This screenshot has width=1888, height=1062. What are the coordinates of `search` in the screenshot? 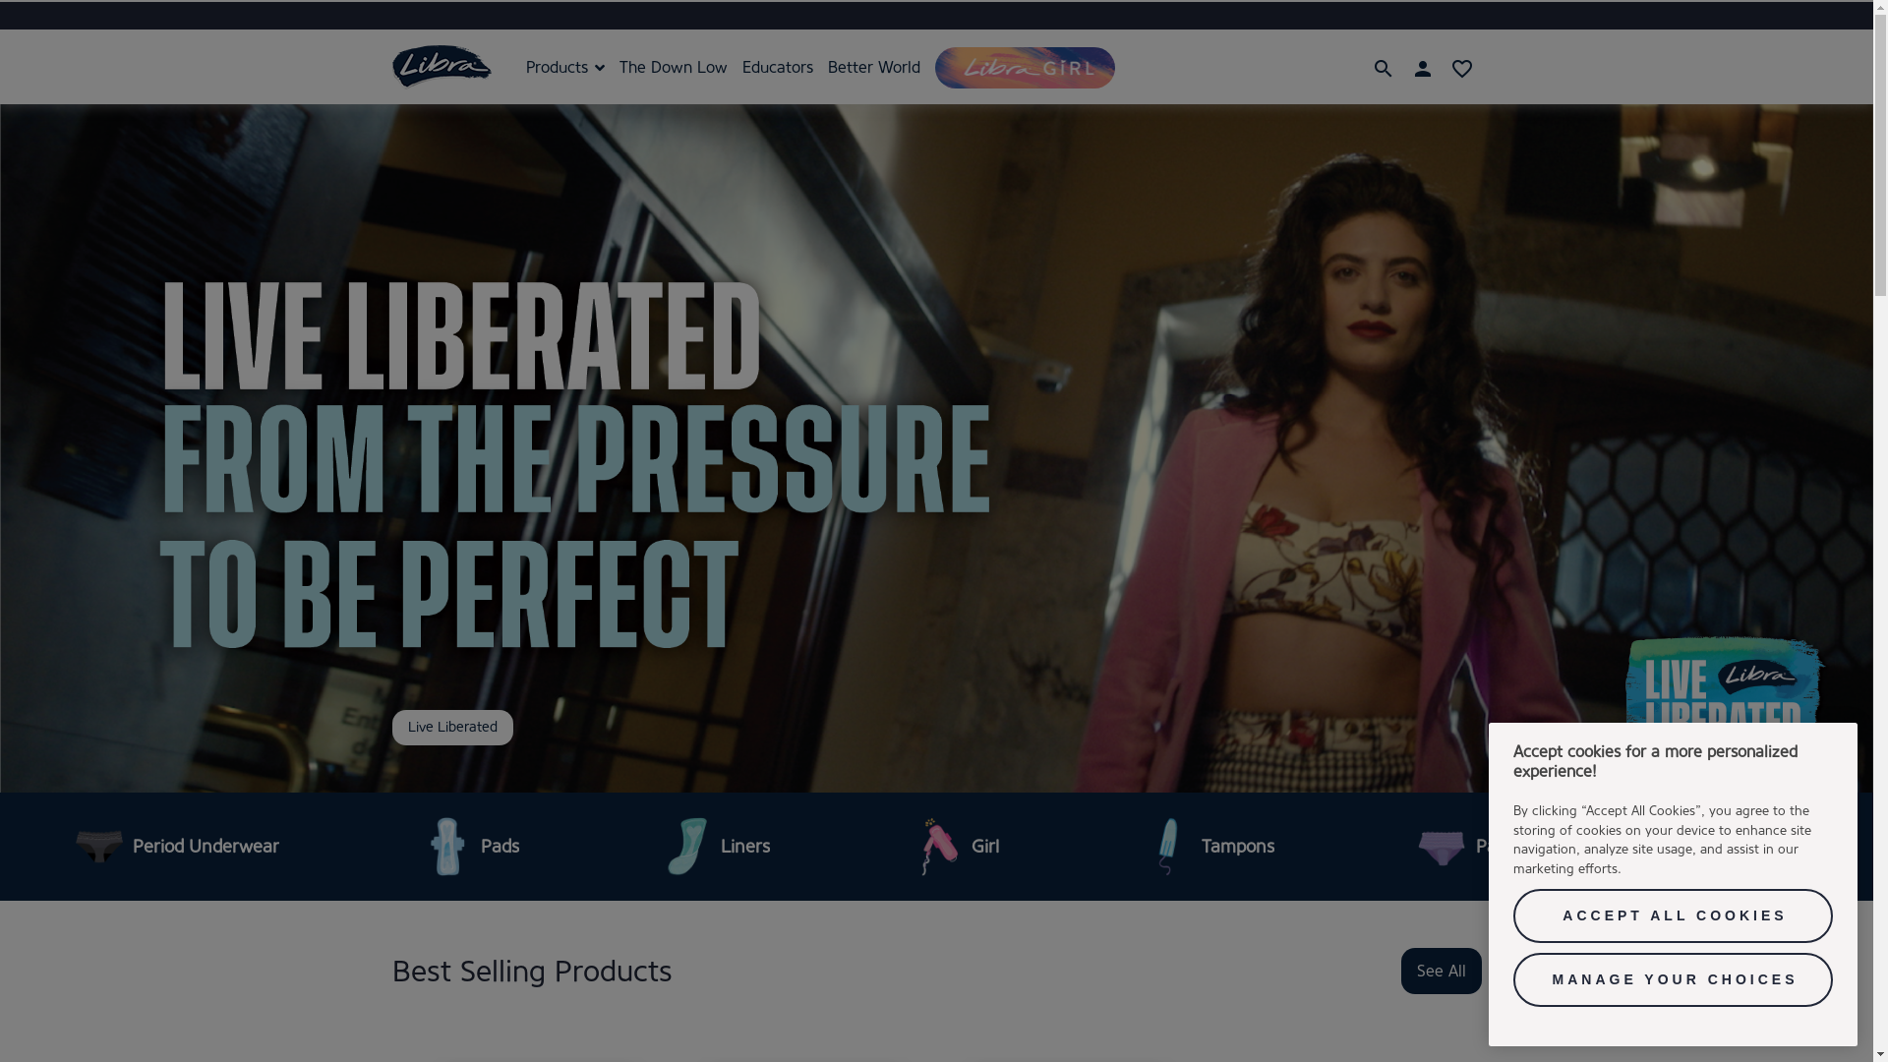 It's located at (1383, 67).